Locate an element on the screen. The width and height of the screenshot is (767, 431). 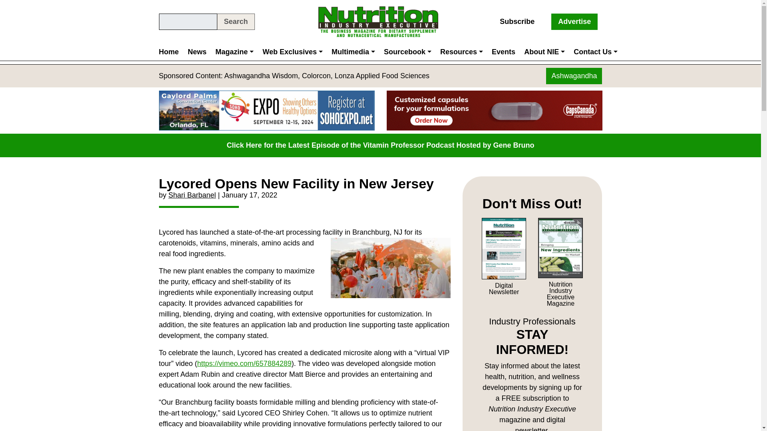
Magazine is located at coordinates (234, 52).